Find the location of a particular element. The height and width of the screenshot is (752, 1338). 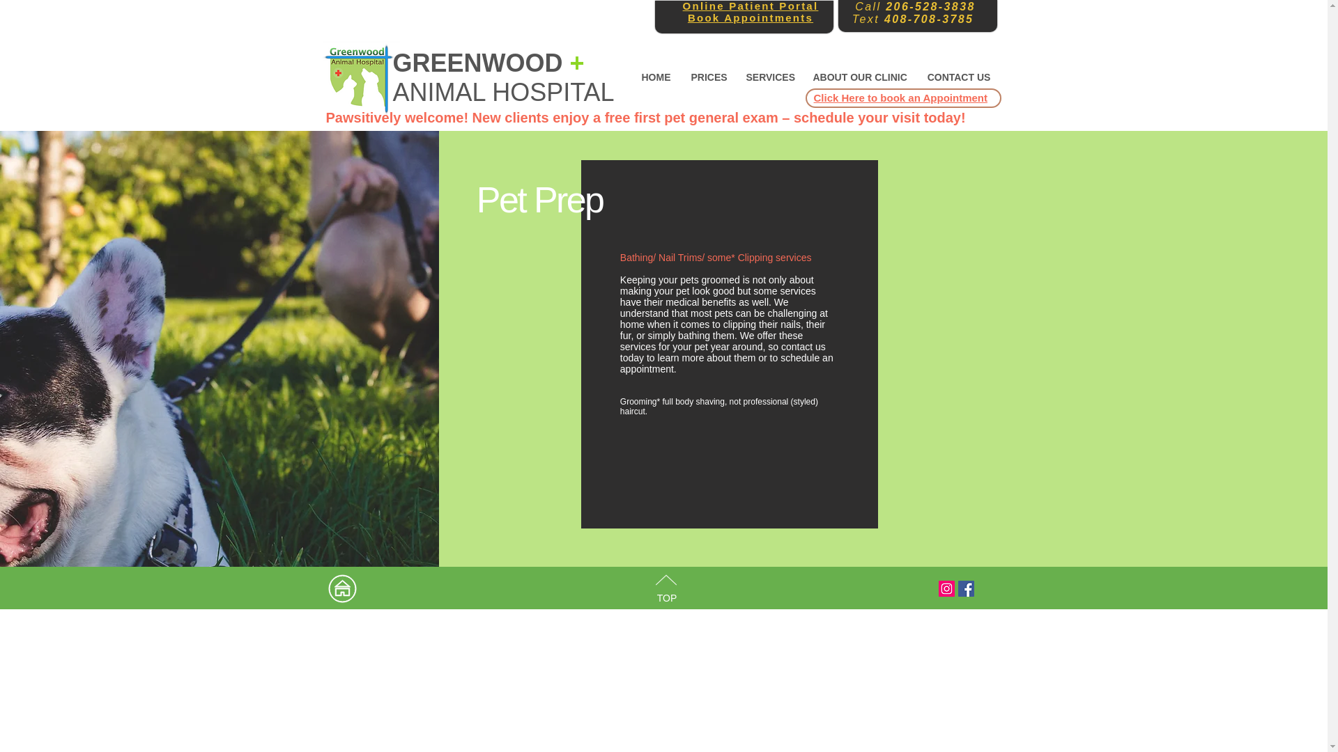

ABOUT OUR CLINIC is located at coordinates (860, 77).